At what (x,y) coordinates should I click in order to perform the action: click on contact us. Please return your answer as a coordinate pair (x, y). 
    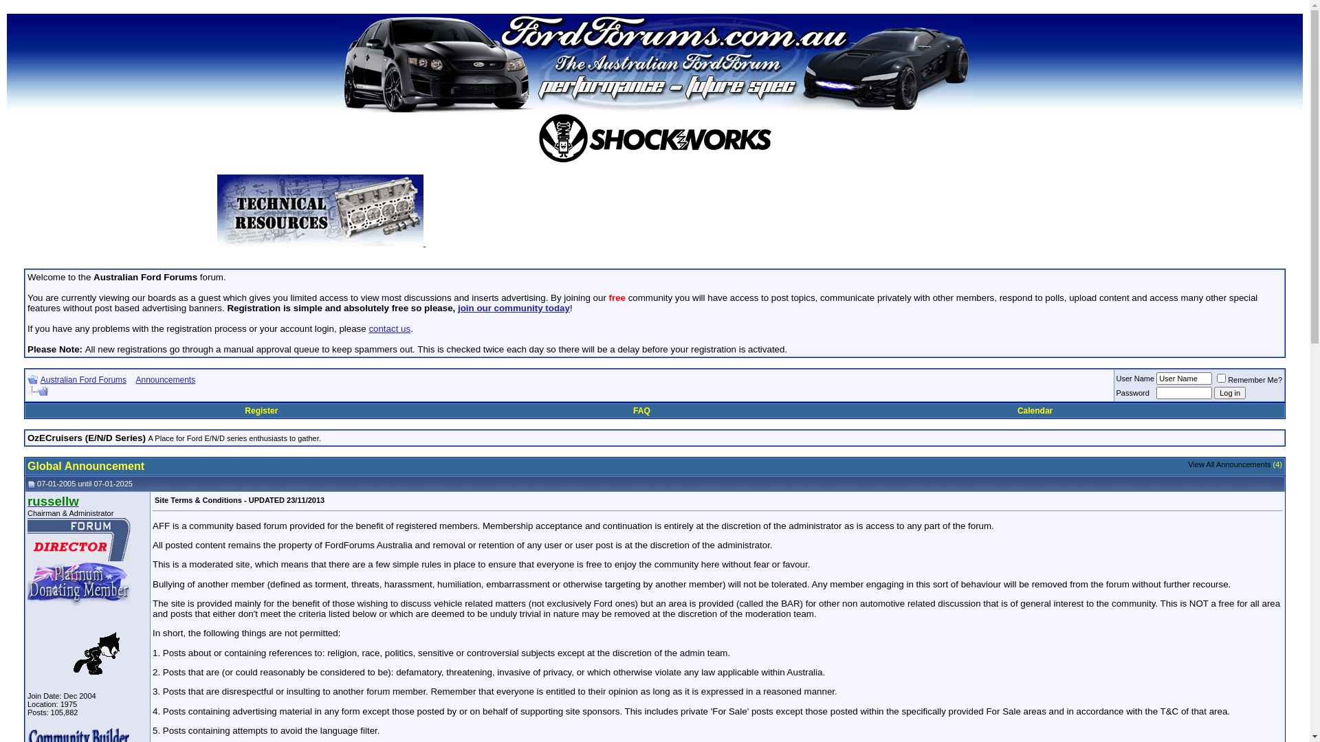
    Looking at the image, I should click on (389, 328).